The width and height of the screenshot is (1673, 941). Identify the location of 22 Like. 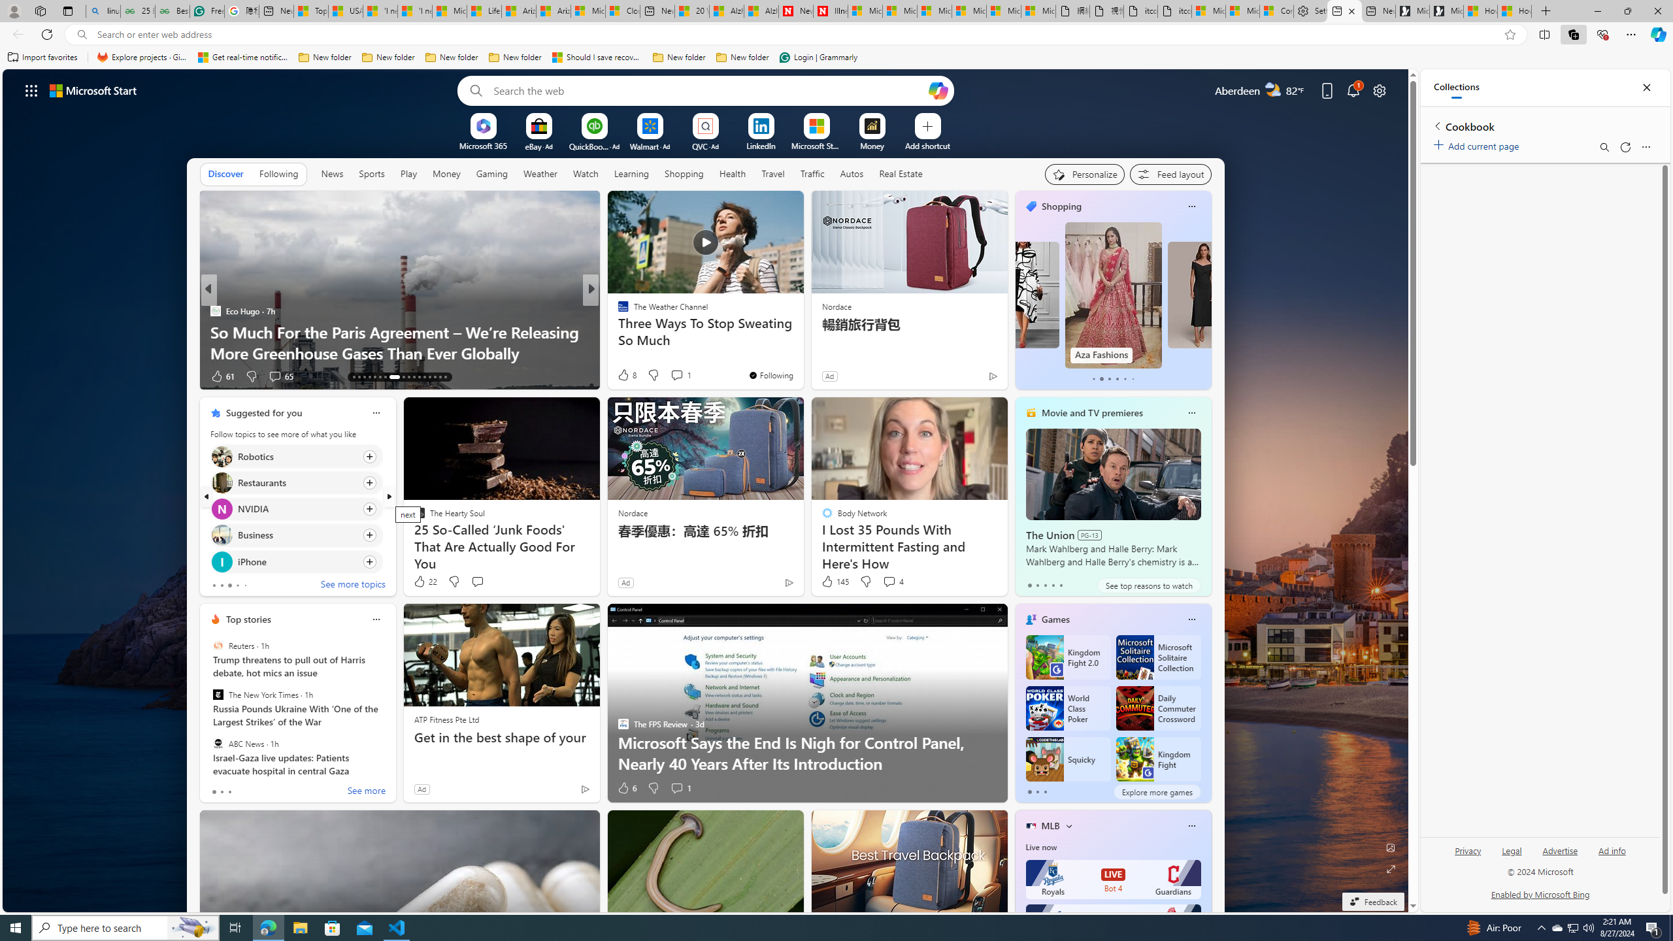
(423, 582).